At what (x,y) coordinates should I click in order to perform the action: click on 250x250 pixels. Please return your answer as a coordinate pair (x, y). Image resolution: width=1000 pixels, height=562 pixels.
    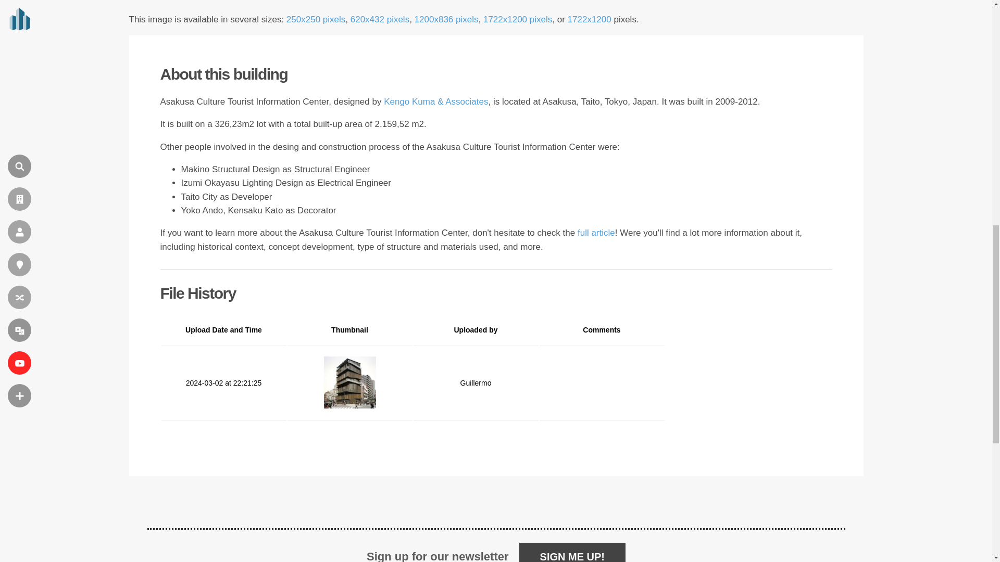
    Looking at the image, I should click on (316, 20).